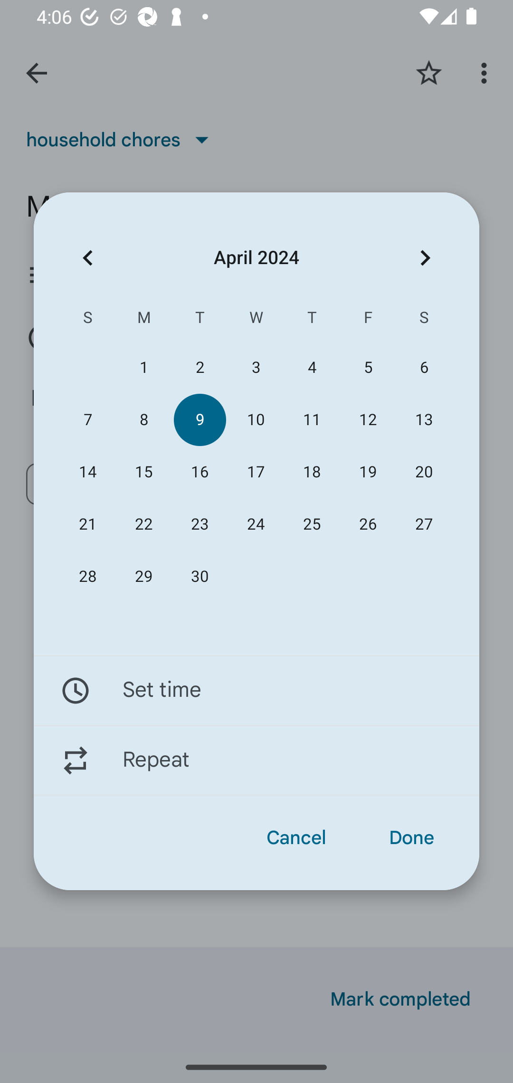  I want to click on 15 15 April 2024, so click(143, 472).